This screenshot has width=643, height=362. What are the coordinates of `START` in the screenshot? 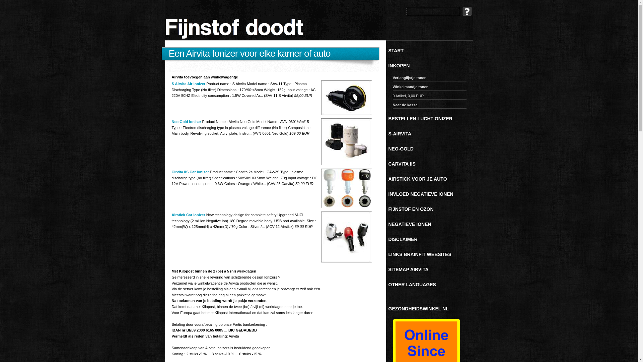 It's located at (431, 51).